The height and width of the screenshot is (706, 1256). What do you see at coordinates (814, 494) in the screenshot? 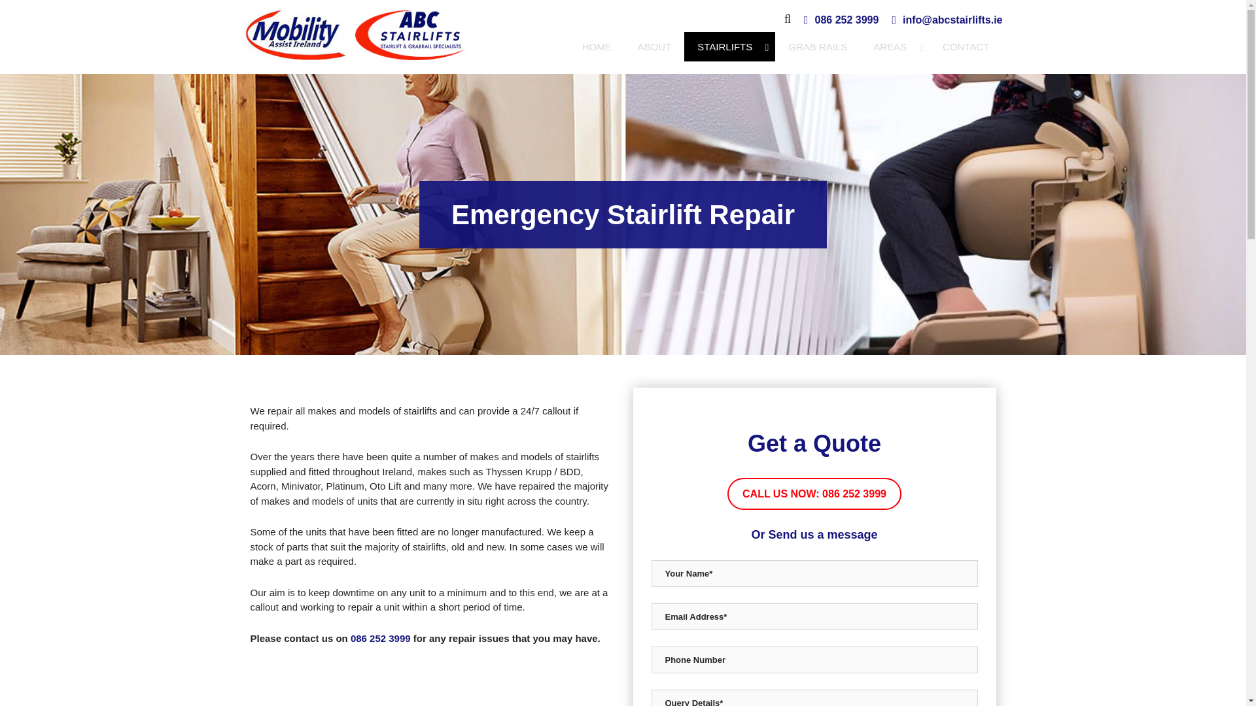
I see `CALL US NOW: 086 252 3999` at bounding box center [814, 494].